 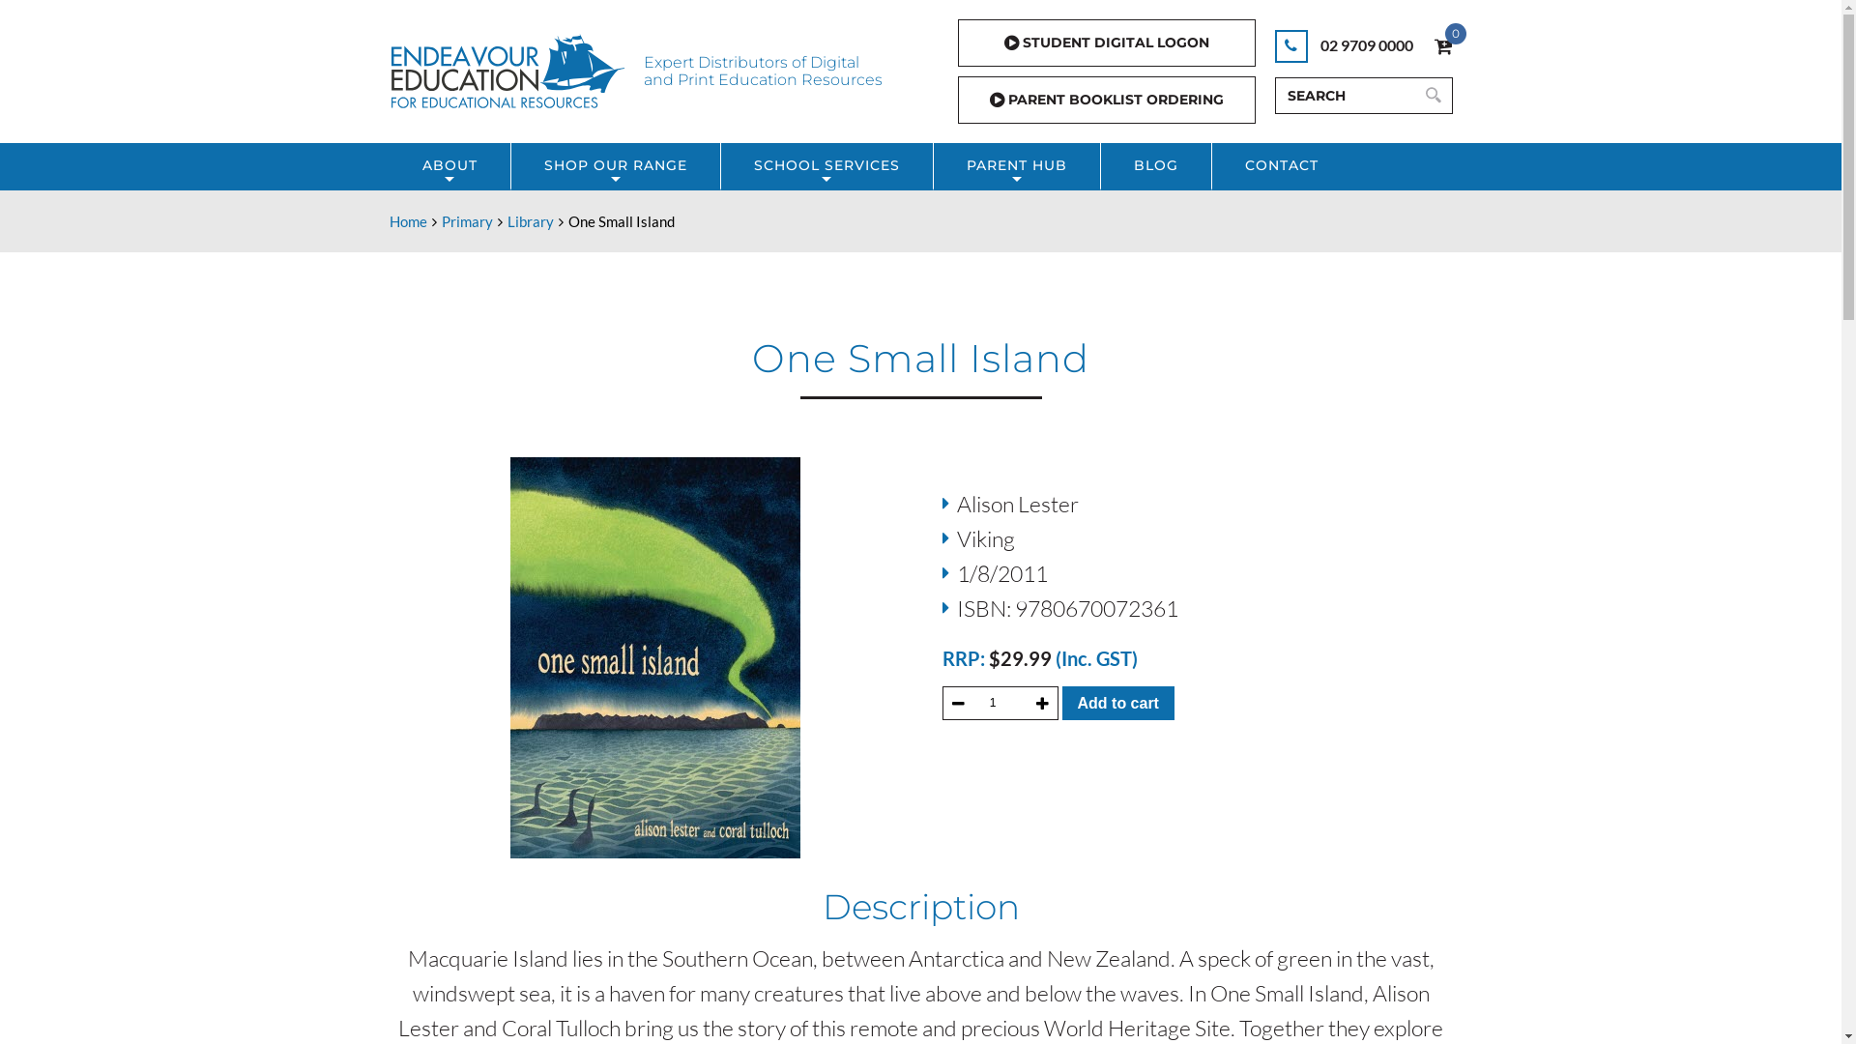 I want to click on SCHOOL SERVICES, so click(x=826, y=166).